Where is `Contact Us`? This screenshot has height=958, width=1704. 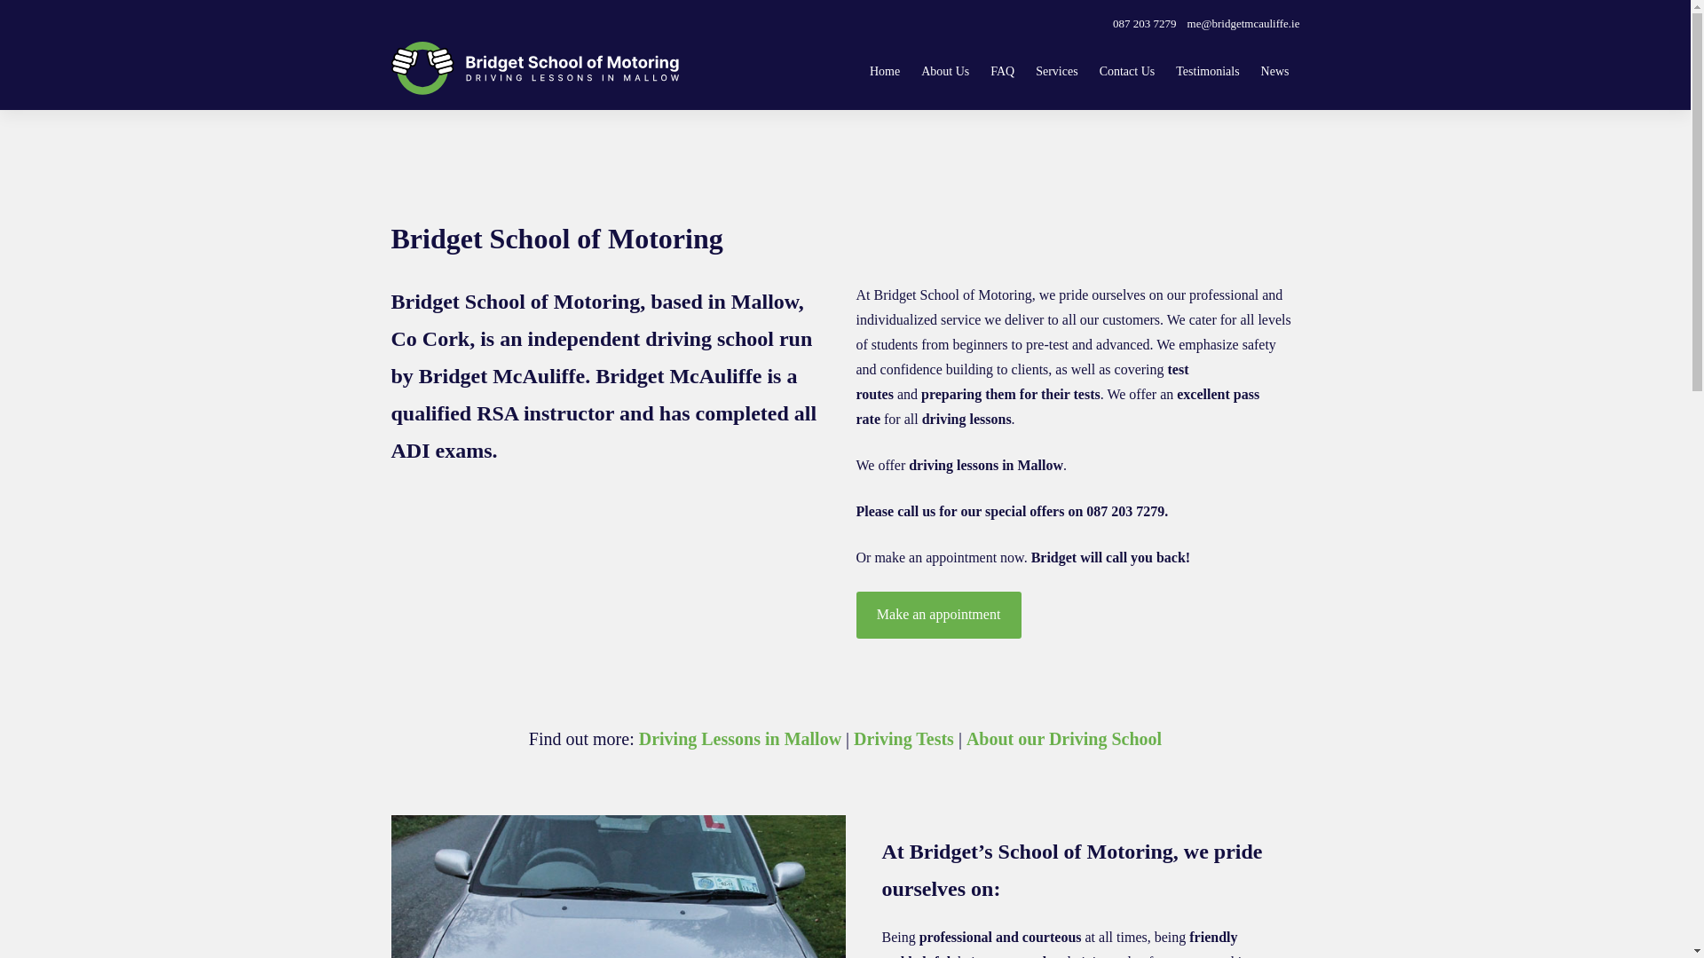
Contact Us is located at coordinates (1127, 72).